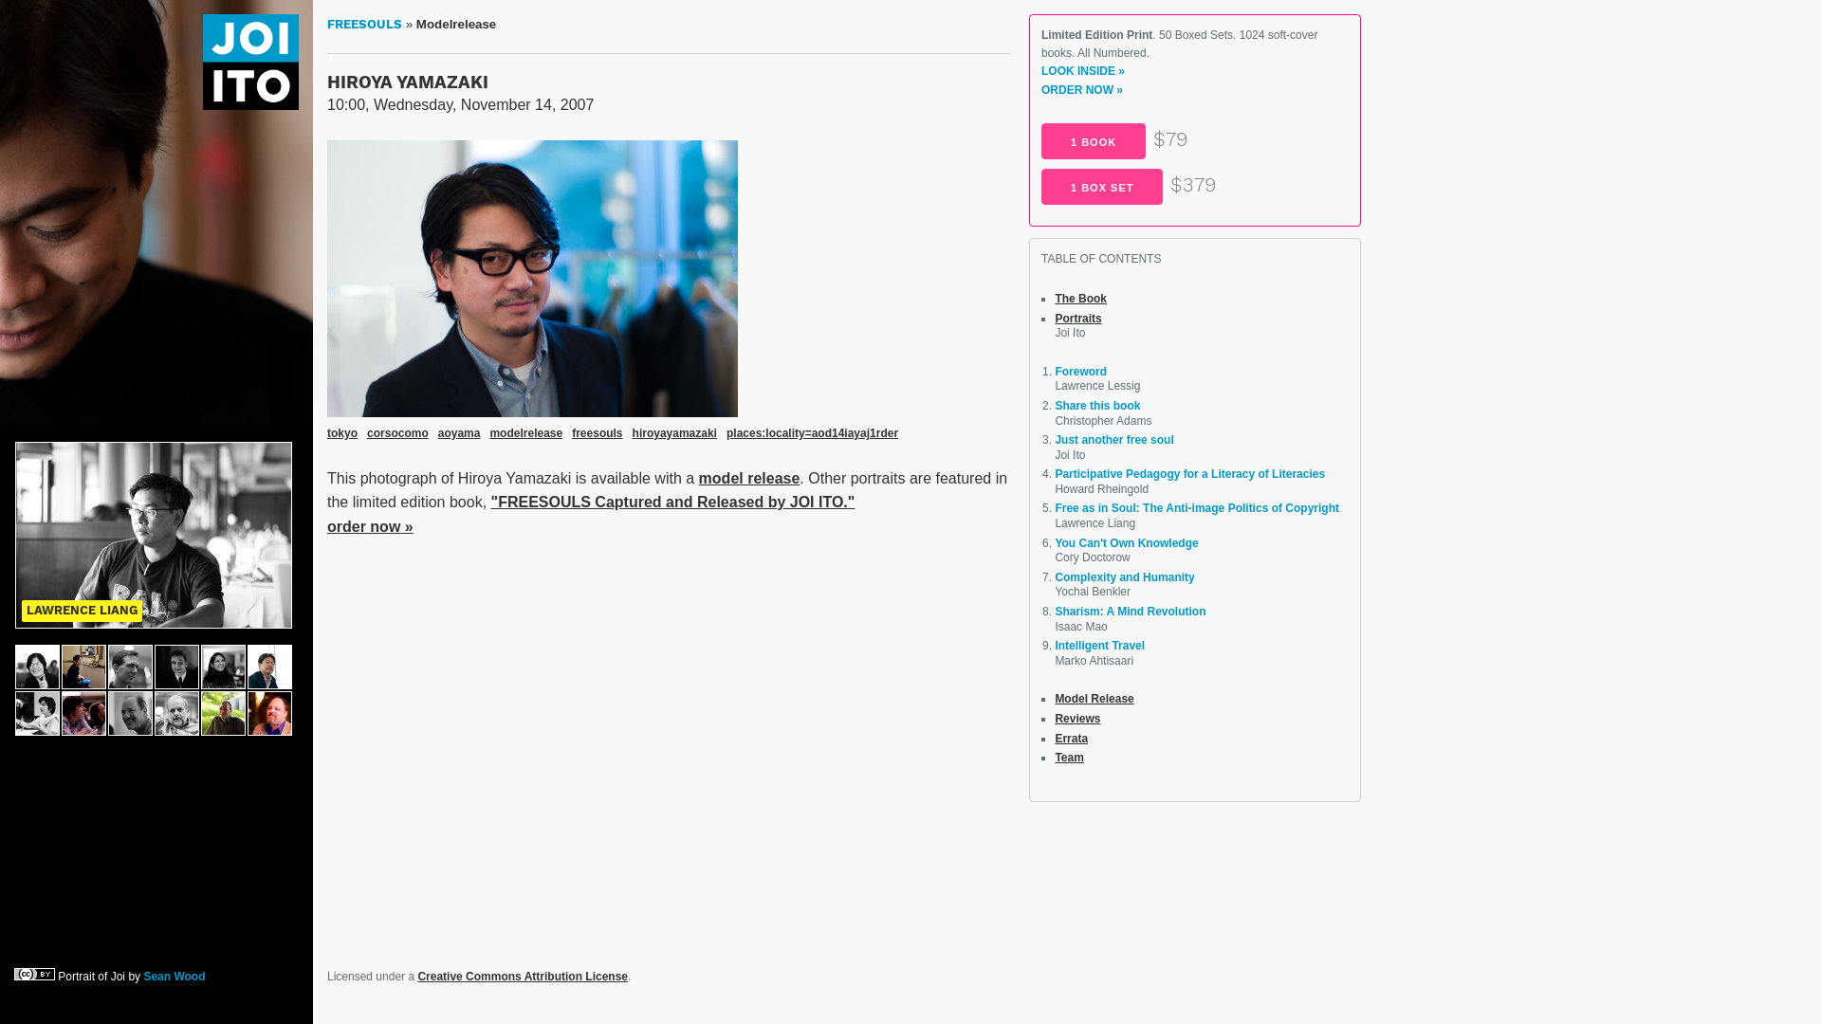 The height and width of the screenshot is (1024, 1821). Describe the element at coordinates (83, 667) in the screenshot. I see `Mimi` at that location.